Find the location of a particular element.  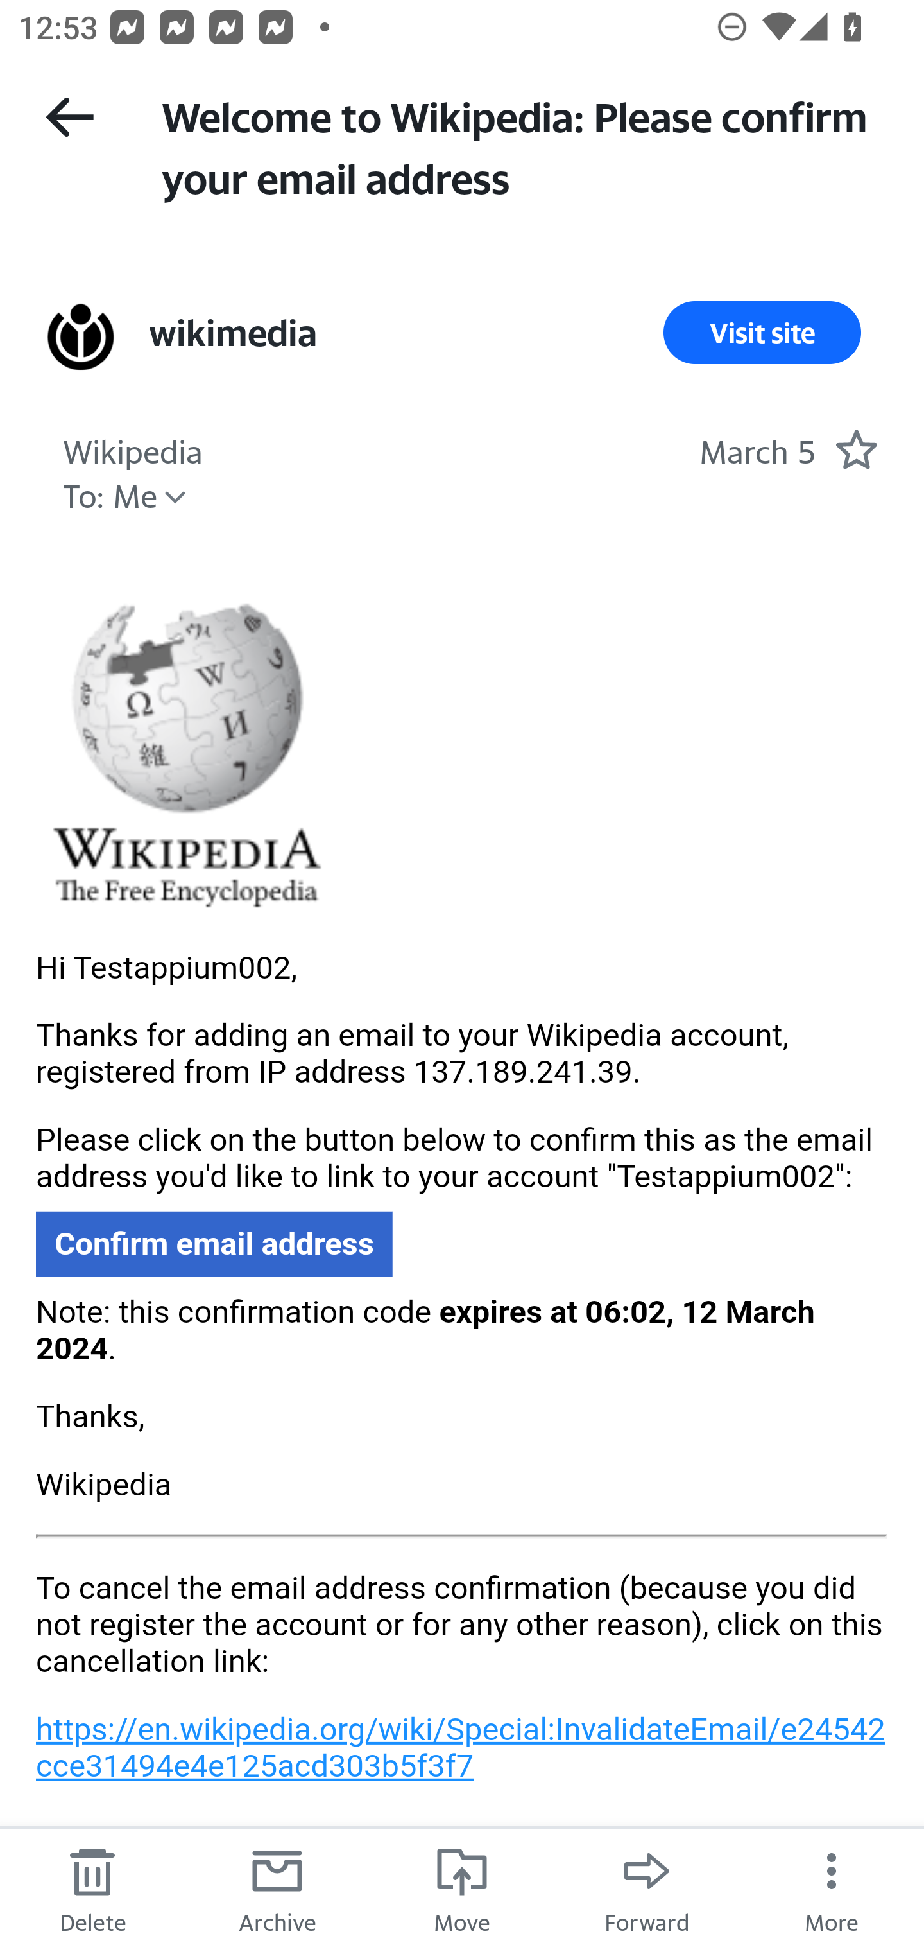

View all messages from sender is located at coordinates (81, 336).